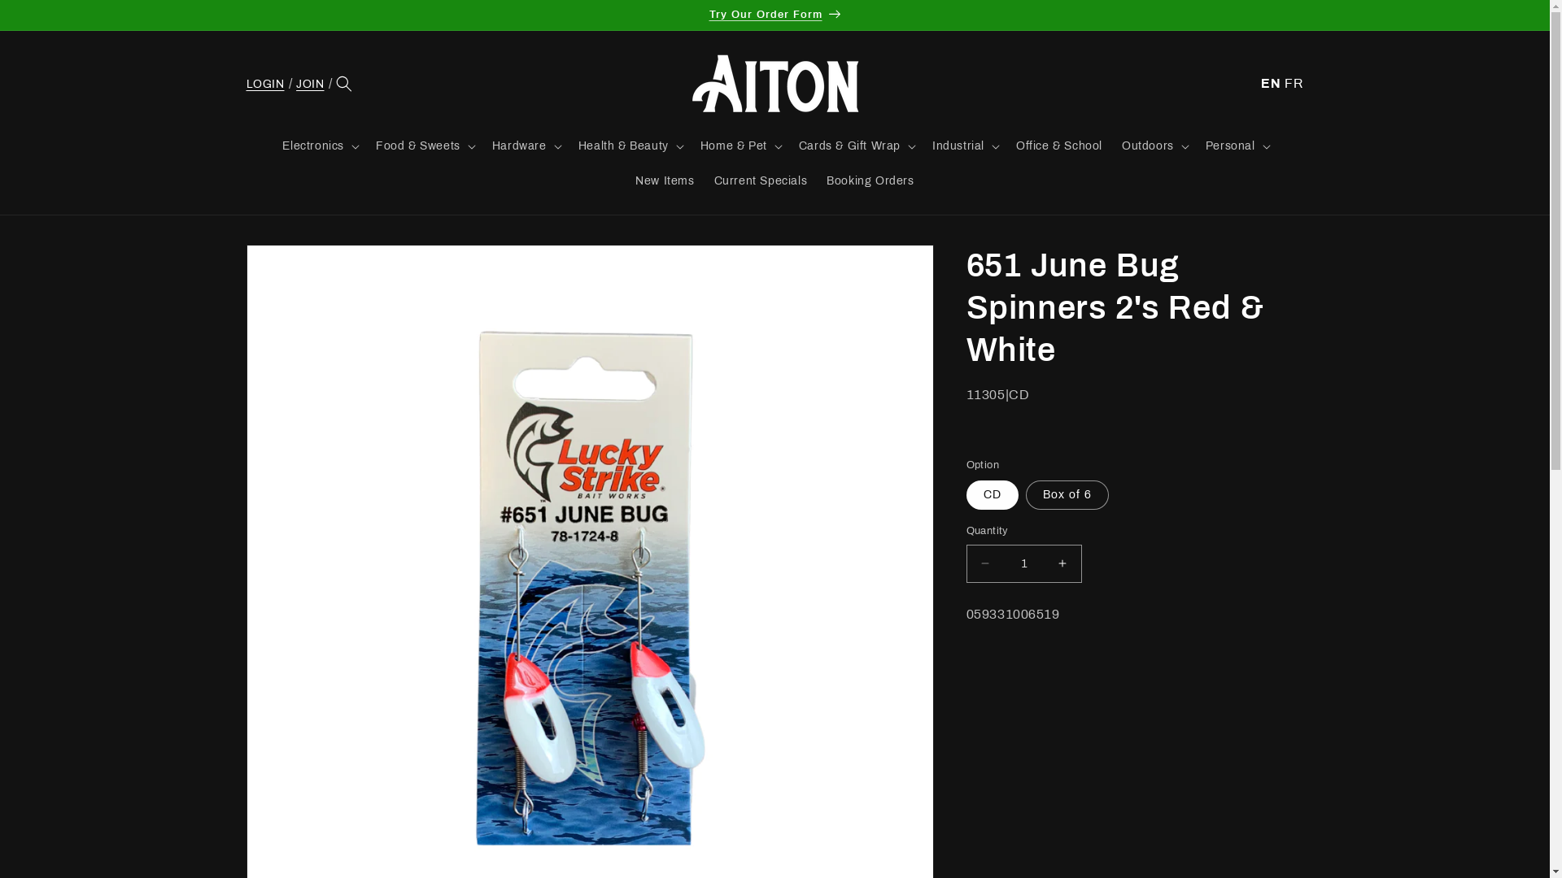 This screenshot has width=1562, height=878. What do you see at coordinates (665, 181) in the screenshot?
I see `New Items` at bounding box center [665, 181].